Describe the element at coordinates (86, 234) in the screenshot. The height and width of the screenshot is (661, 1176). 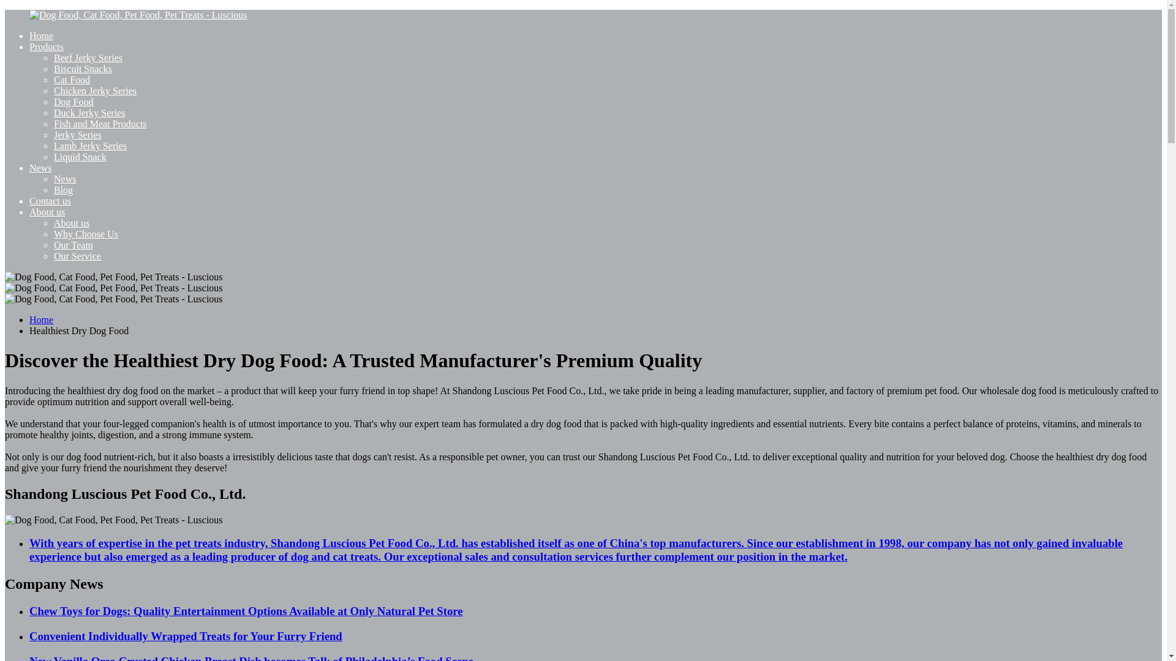
I see `Why Choose Us` at that location.